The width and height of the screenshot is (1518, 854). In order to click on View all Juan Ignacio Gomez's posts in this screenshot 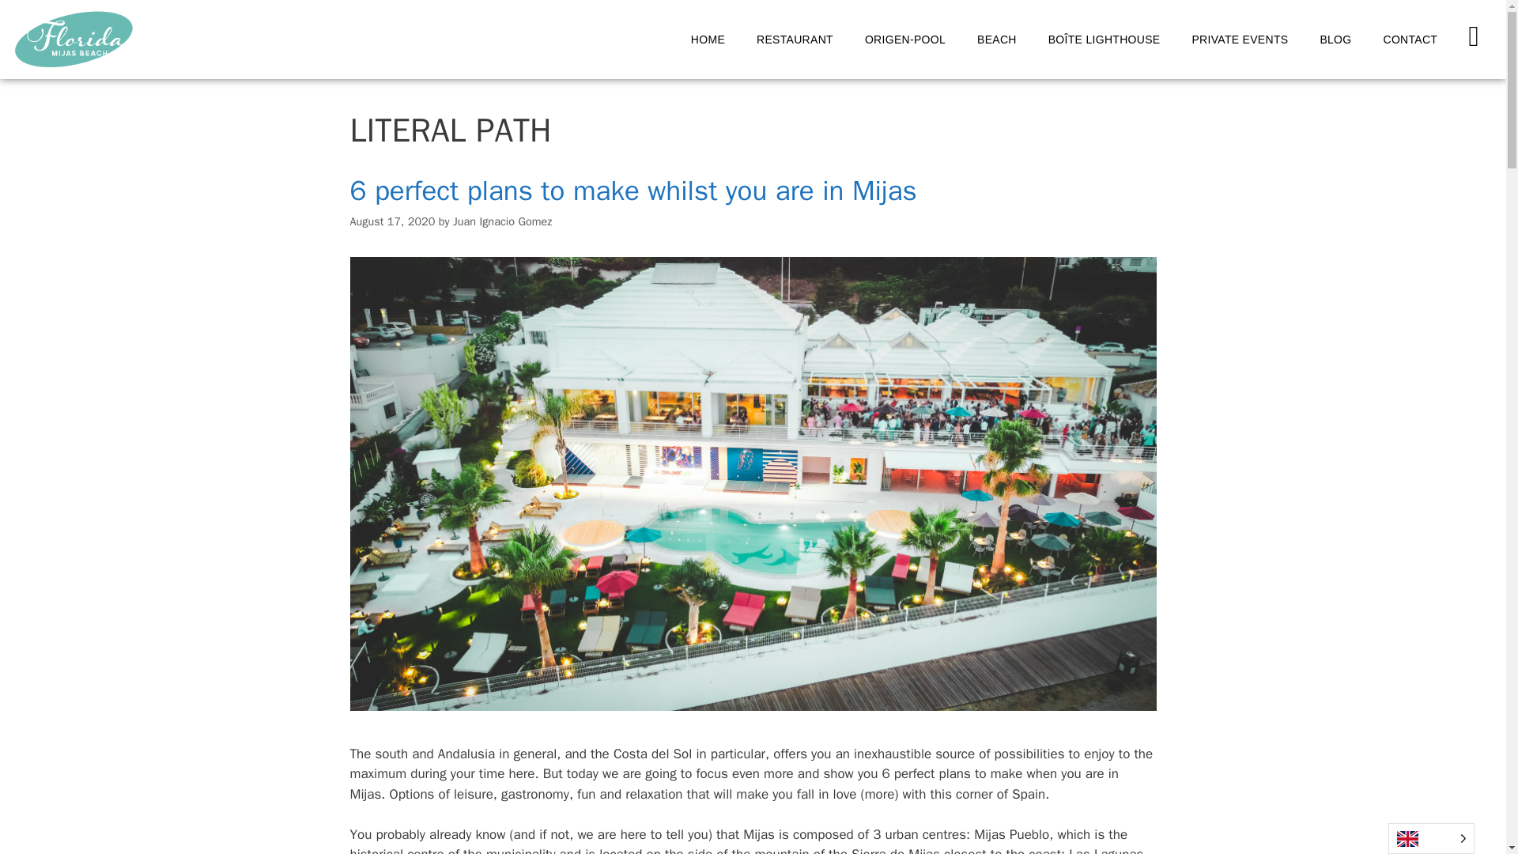, I will do `click(502, 221)`.